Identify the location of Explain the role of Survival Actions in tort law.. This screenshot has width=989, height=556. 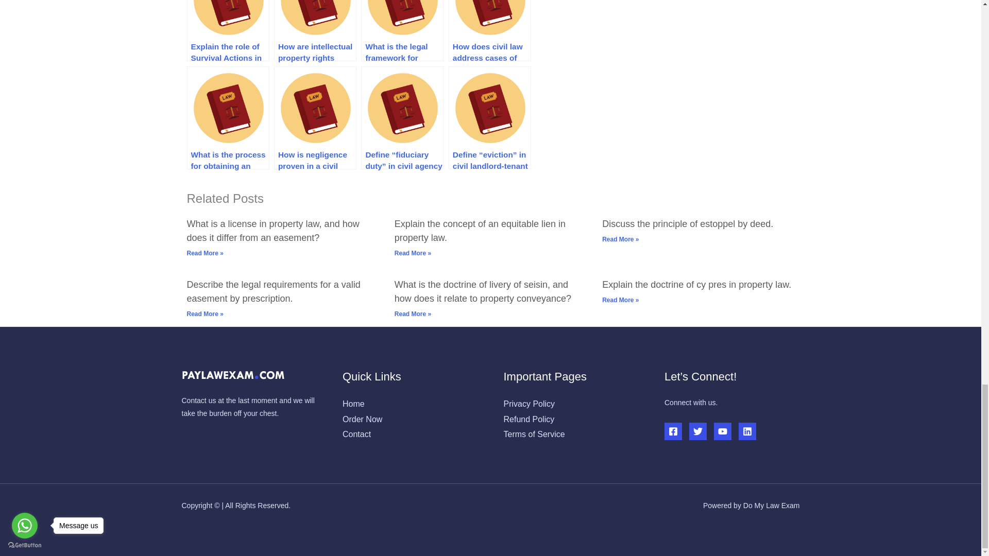
(228, 30).